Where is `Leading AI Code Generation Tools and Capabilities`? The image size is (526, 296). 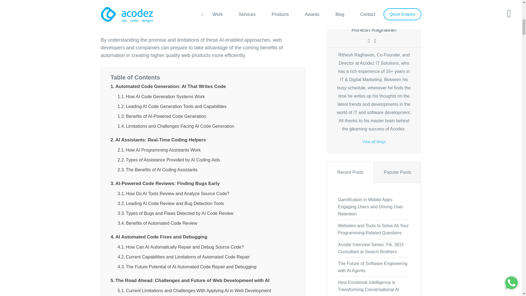
Leading AI Code Generation Tools and Capabilities is located at coordinates (171, 106).